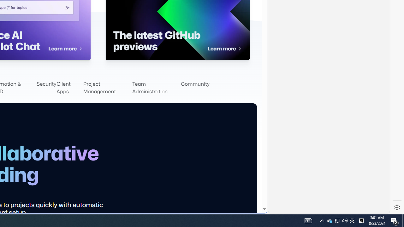  Describe the element at coordinates (322, 221) in the screenshot. I see `Notification Chevron` at that location.